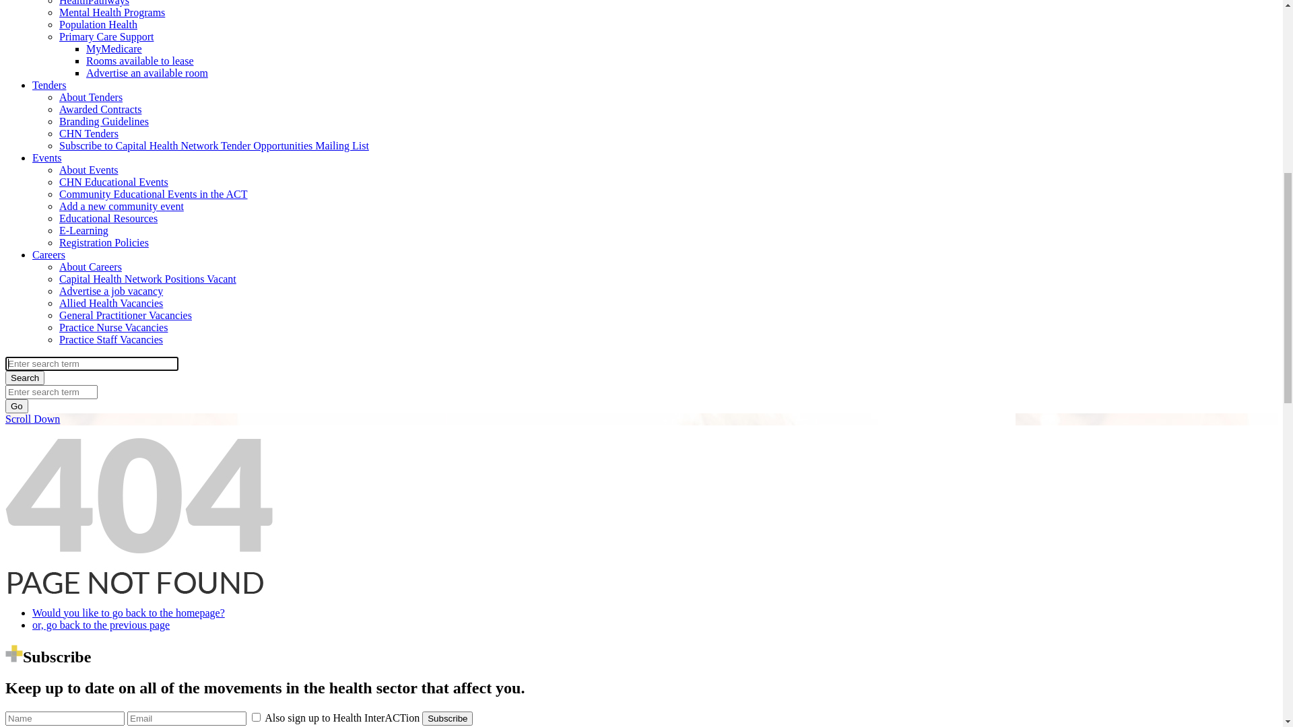 The image size is (1293, 727). I want to click on Alcohol and Other Drug Programs, so click(133, 369).